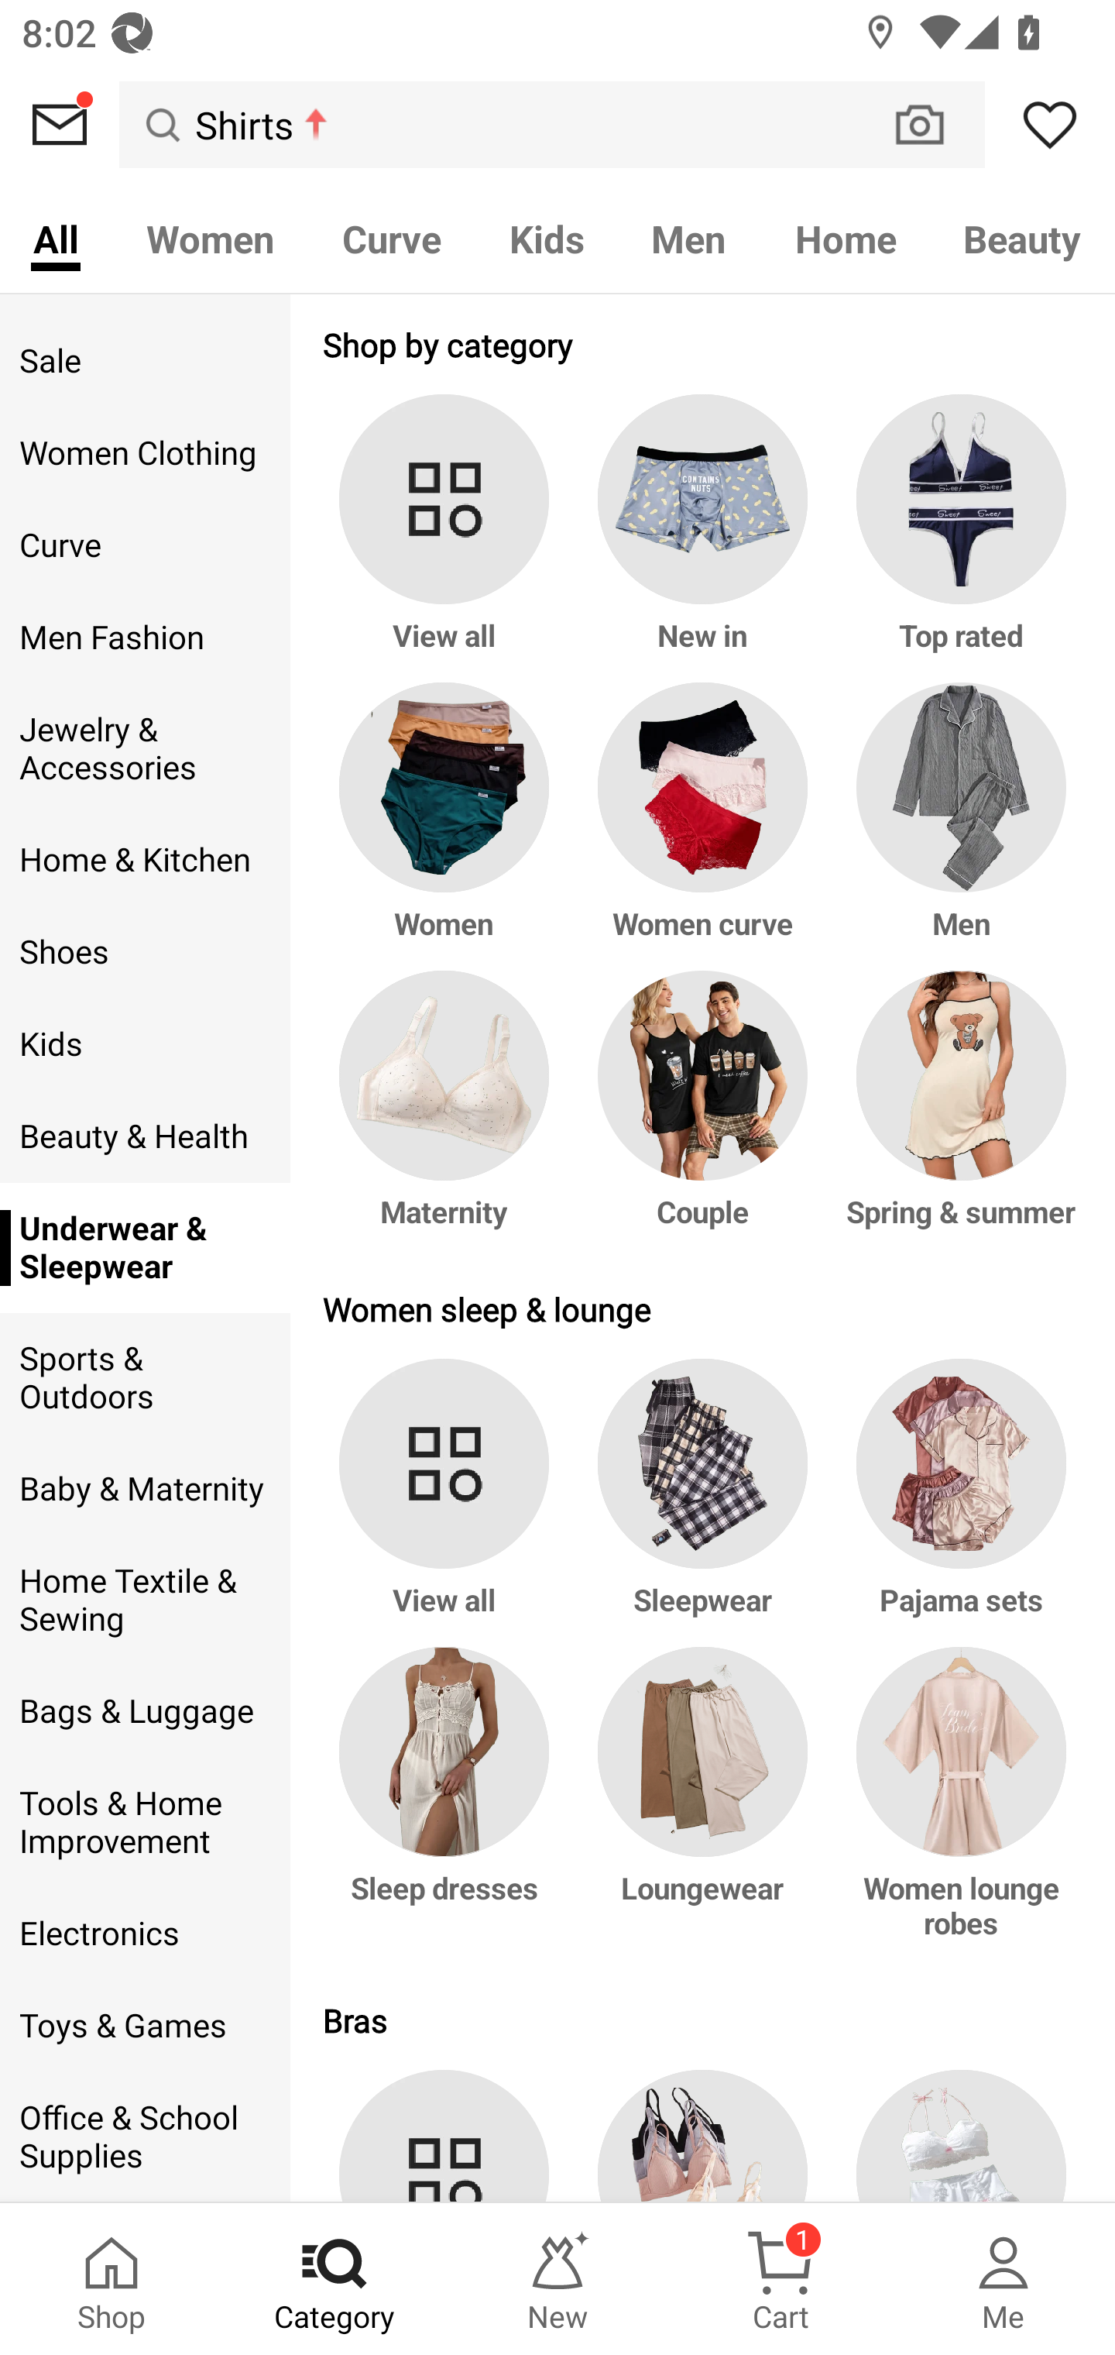  What do you see at coordinates (145, 1136) in the screenshot?
I see `Beauty & Health` at bounding box center [145, 1136].